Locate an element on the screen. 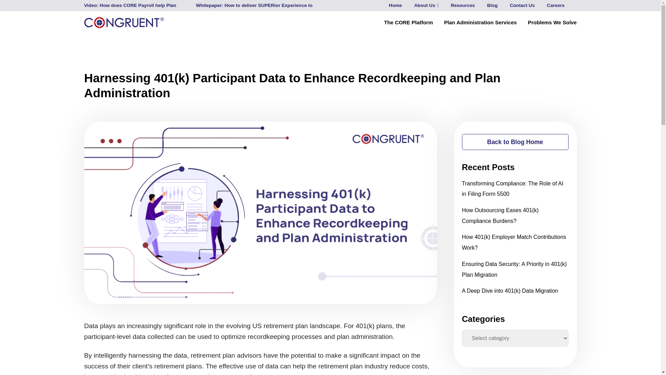 Image resolution: width=666 pixels, height=375 pixels. Transforming Compliance: The Role of AI in Filing Form 5500 is located at coordinates (513, 189).